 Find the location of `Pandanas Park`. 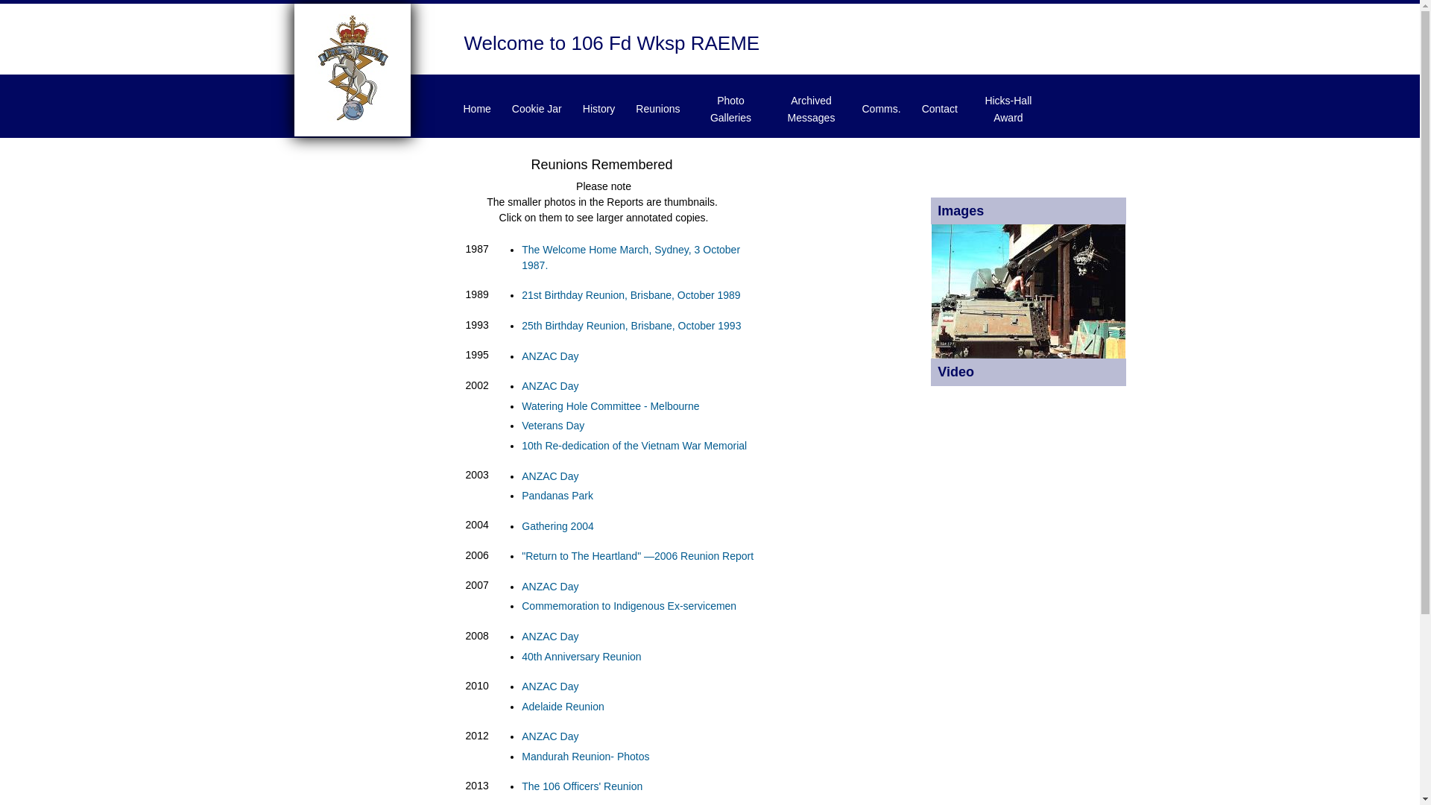

Pandanas Park is located at coordinates (557, 496).